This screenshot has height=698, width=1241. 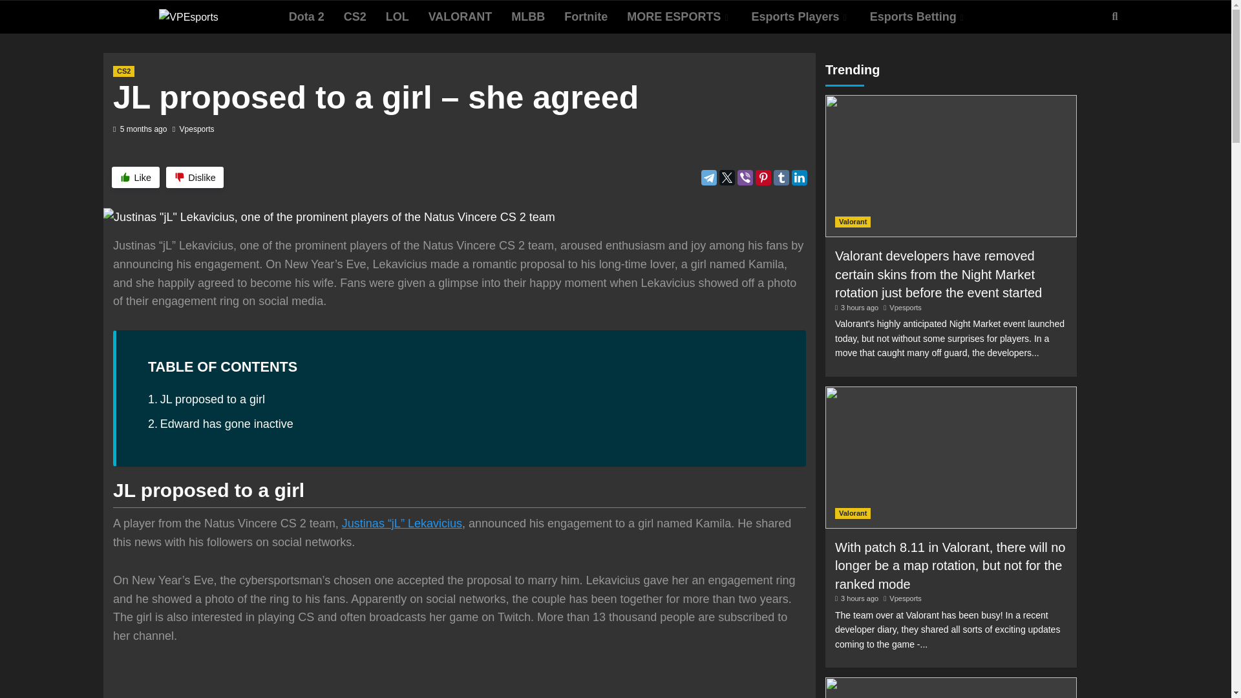 I want to click on VALORANT, so click(x=460, y=17).